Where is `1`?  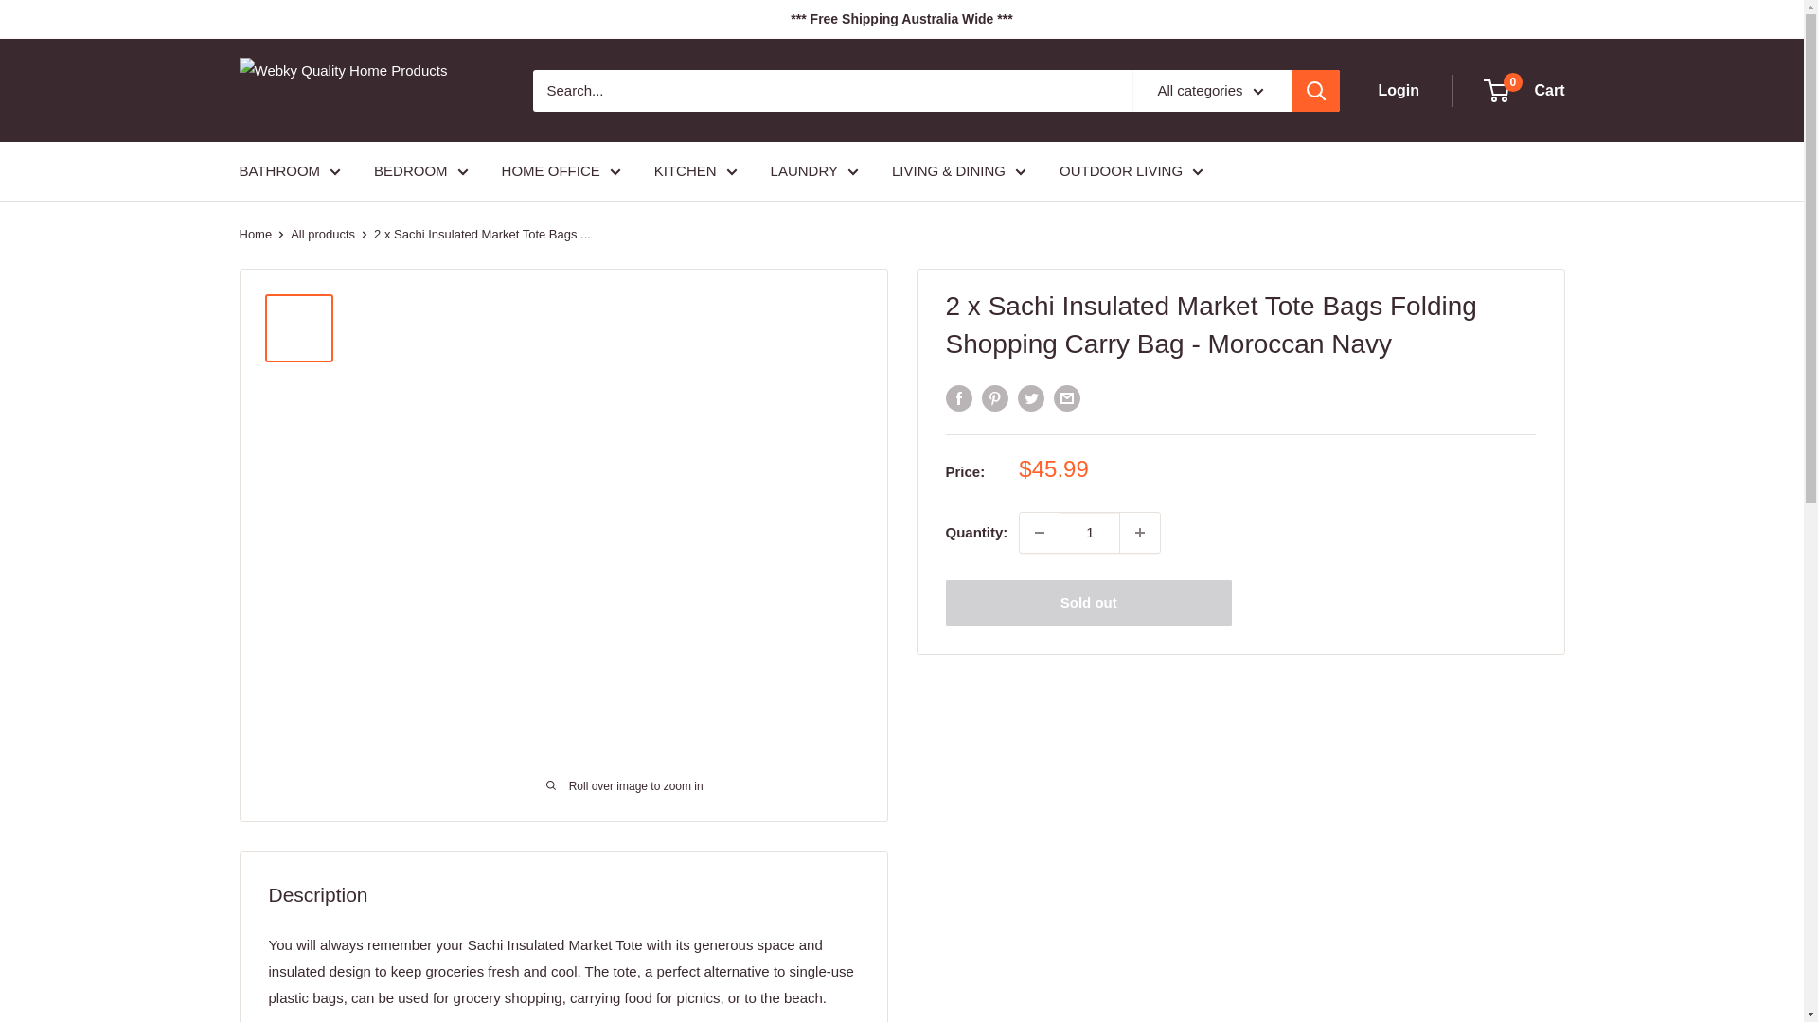 1 is located at coordinates (1089, 533).